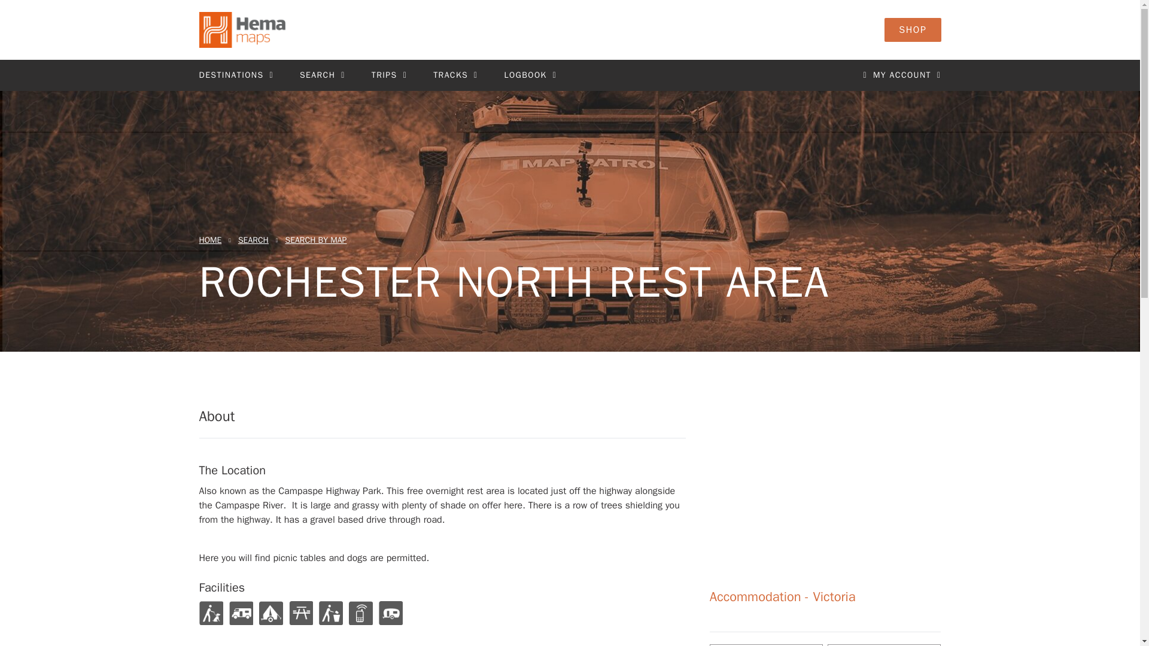 This screenshot has height=646, width=1149. Describe the element at coordinates (901, 75) in the screenshot. I see `MY ACCOUNT` at that location.